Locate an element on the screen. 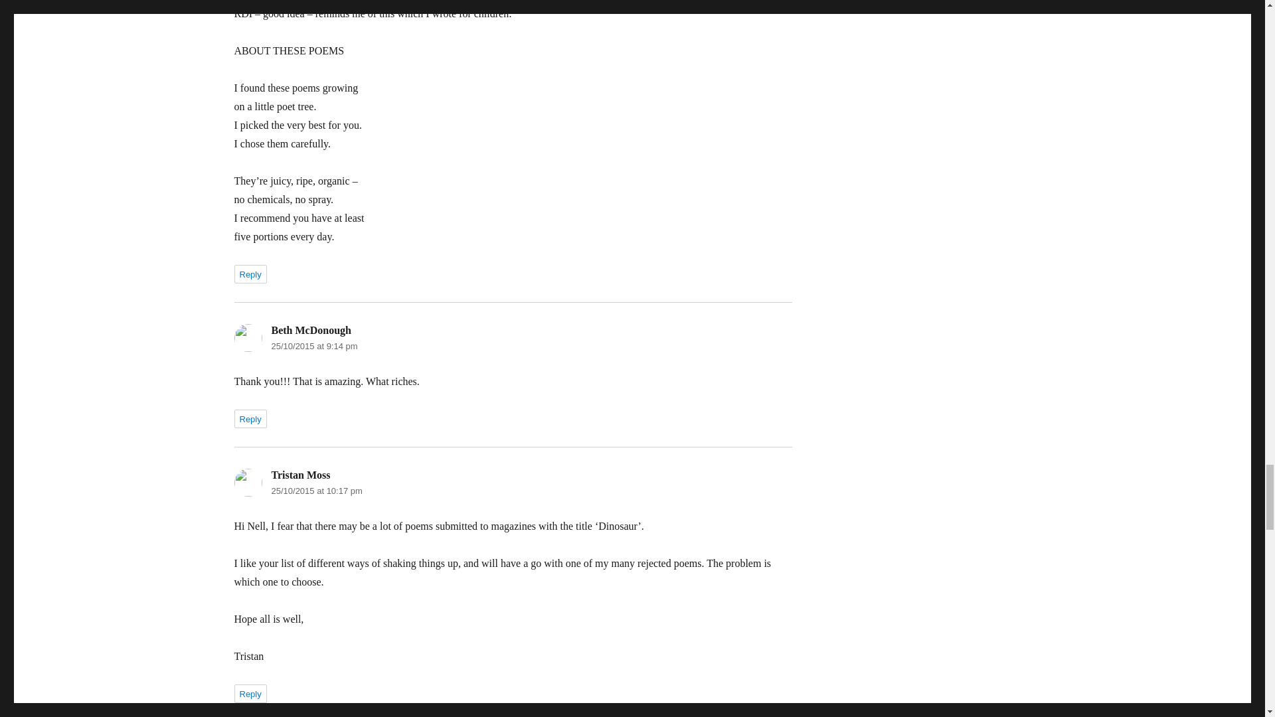 The width and height of the screenshot is (1275, 717). Reply is located at coordinates (250, 694).